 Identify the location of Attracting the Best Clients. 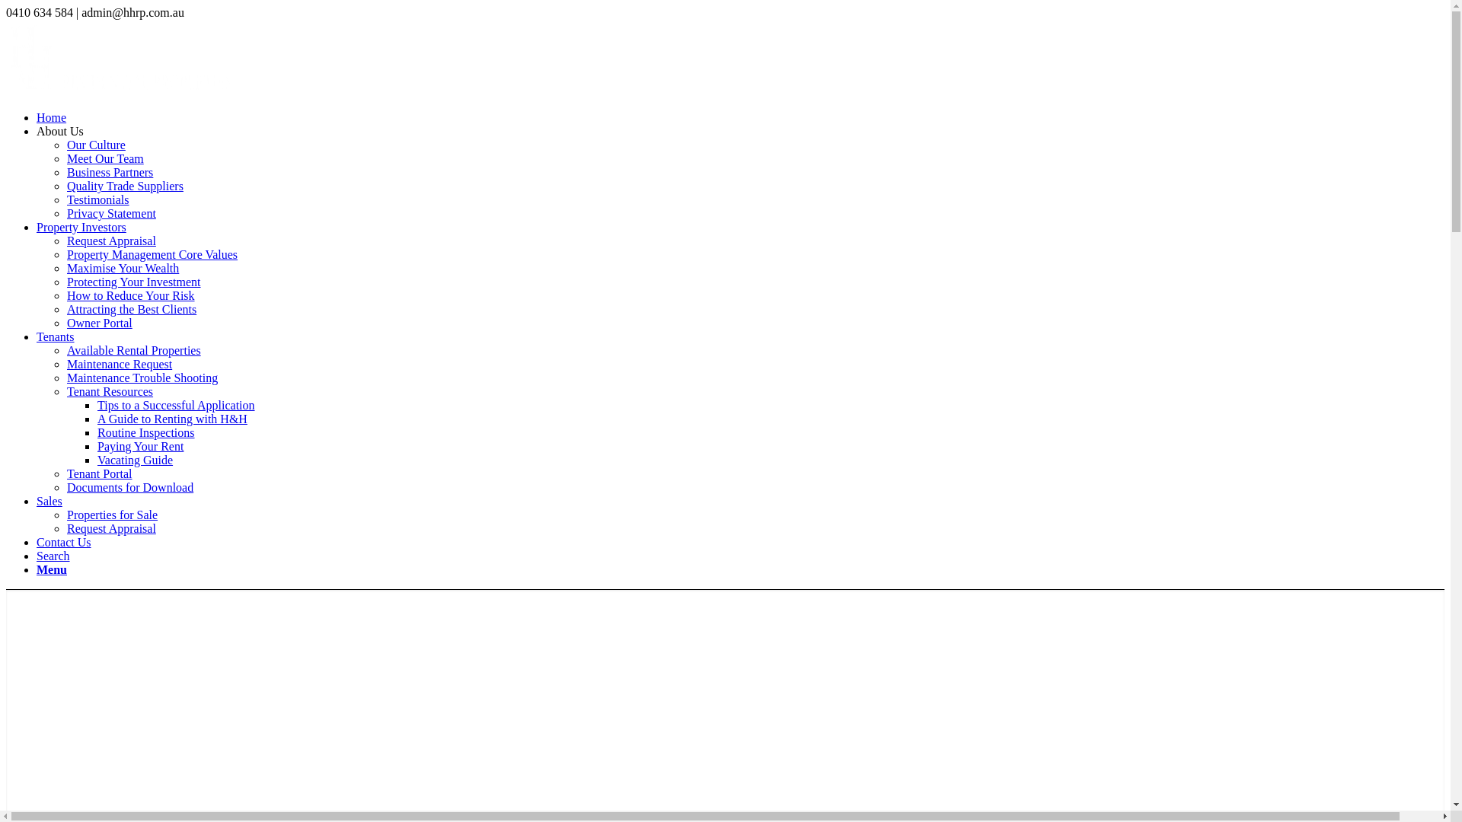
(132, 309).